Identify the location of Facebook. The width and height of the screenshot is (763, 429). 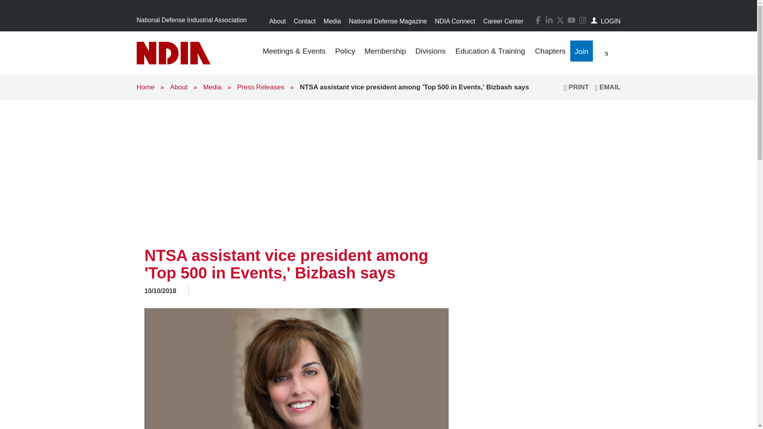
(536, 19).